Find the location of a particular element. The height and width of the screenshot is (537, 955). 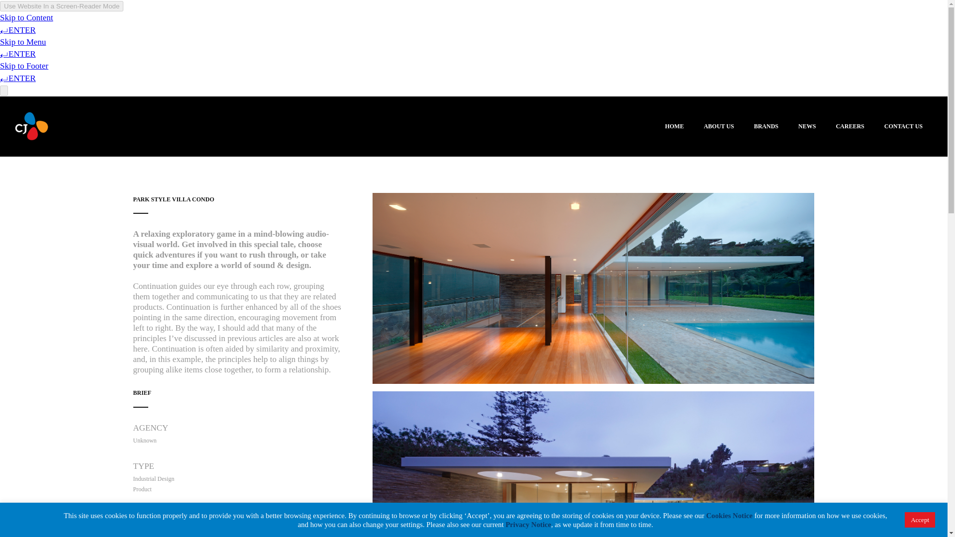

CONTACT US is located at coordinates (903, 126).